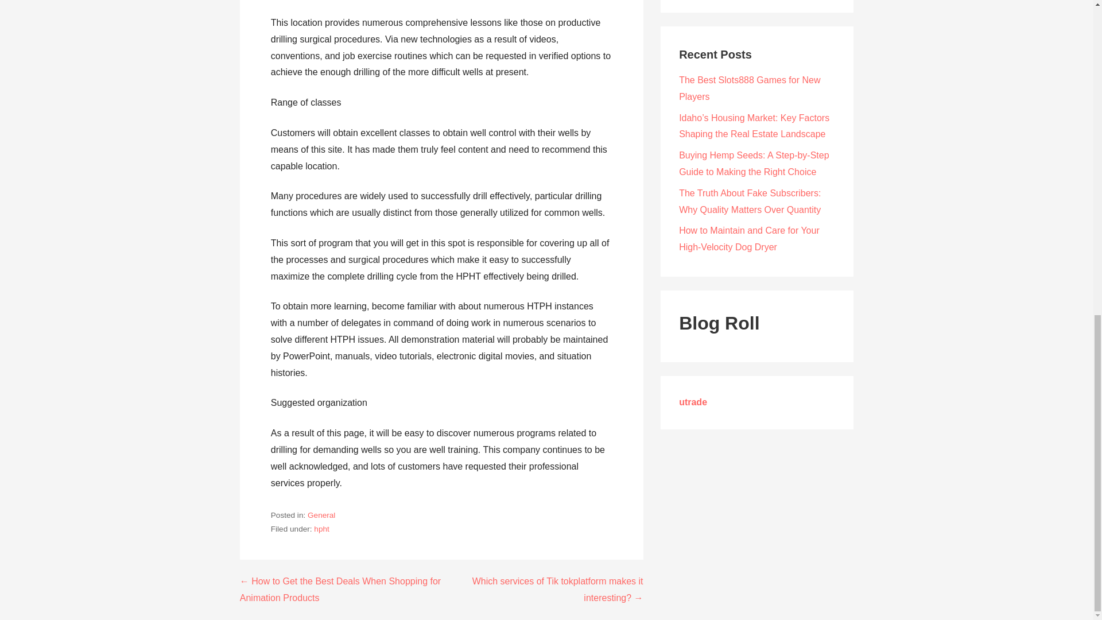 Image resolution: width=1102 pixels, height=620 pixels. Describe the element at coordinates (321, 515) in the screenshot. I see `General` at that location.